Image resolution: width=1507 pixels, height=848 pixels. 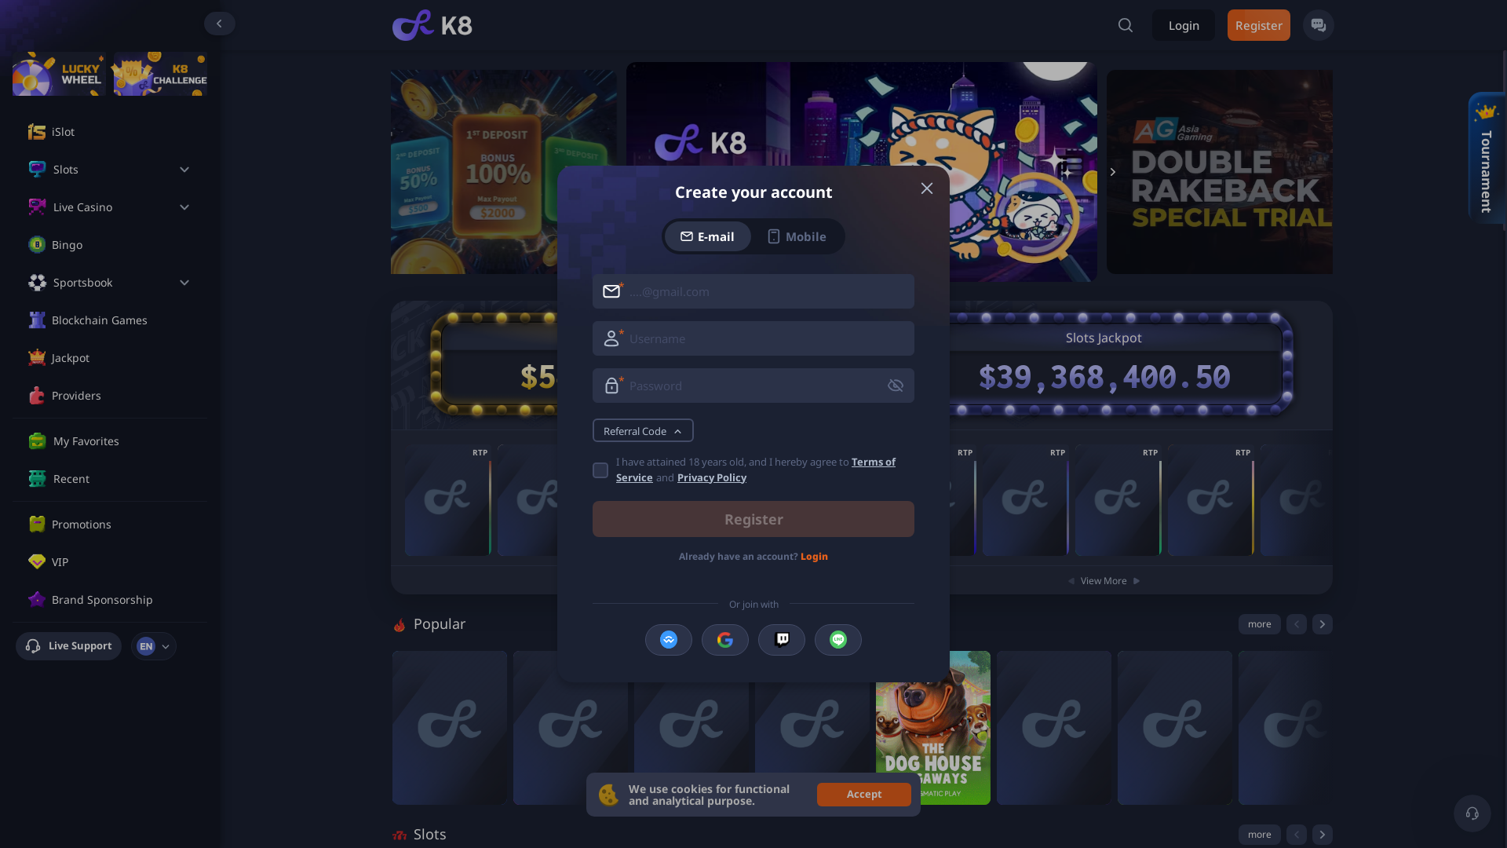 I want to click on Moon Princess 100, so click(x=571, y=728).